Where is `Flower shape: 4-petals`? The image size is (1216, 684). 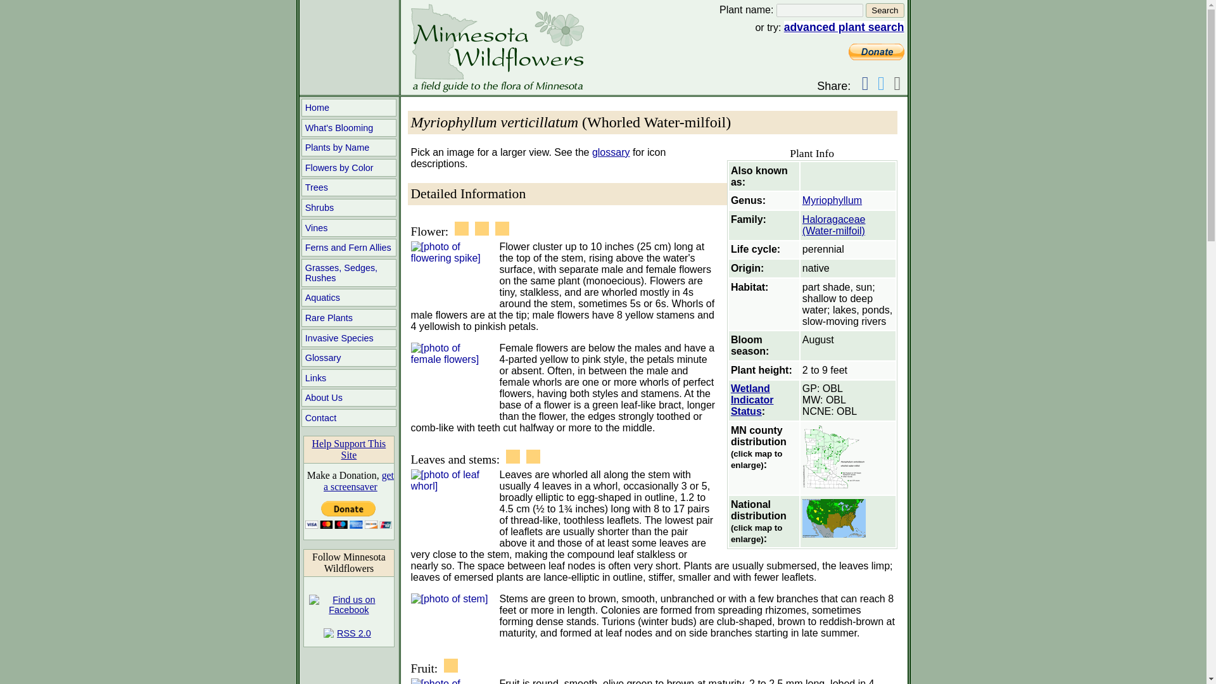 Flower shape: 4-petals is located at coordinates (461, 228).